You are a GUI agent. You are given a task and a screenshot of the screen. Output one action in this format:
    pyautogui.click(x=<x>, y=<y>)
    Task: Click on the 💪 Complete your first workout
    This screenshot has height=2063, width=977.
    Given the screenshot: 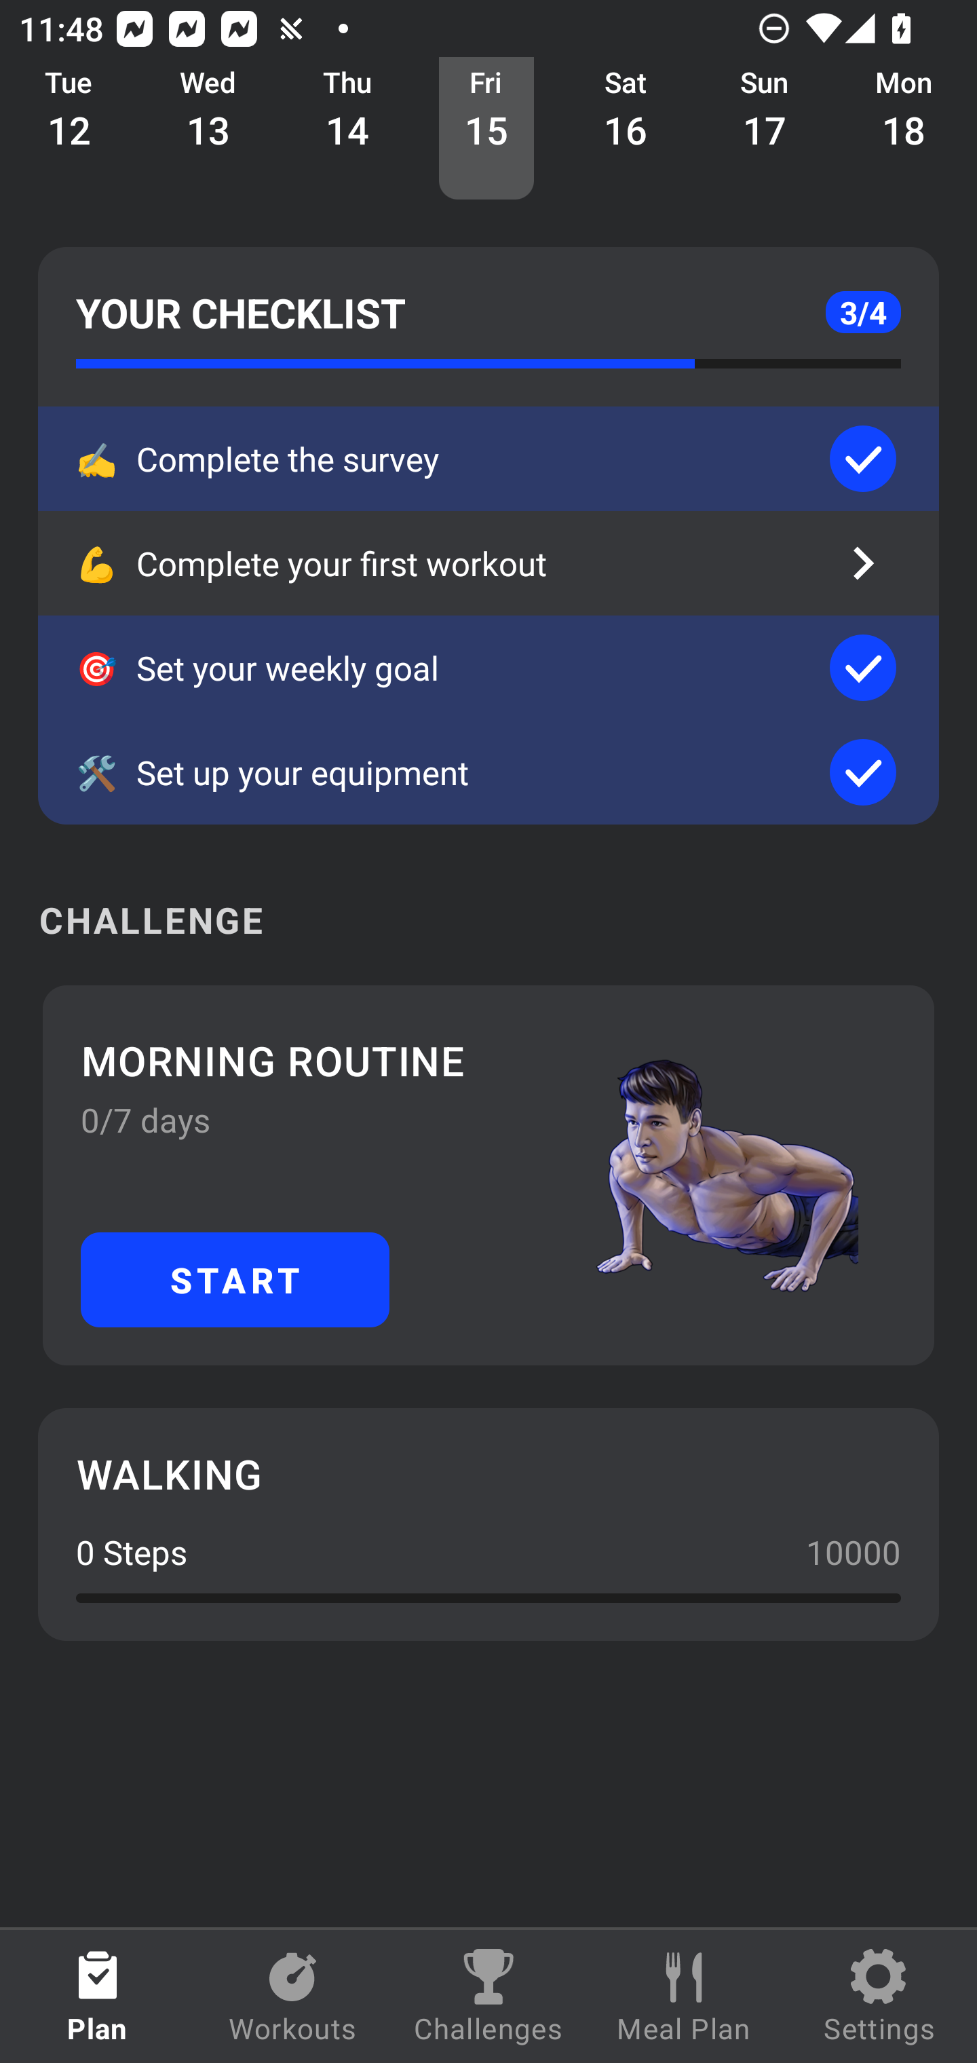 What is the action you would take?
    pyautogui.click(x=488, y=563)
    